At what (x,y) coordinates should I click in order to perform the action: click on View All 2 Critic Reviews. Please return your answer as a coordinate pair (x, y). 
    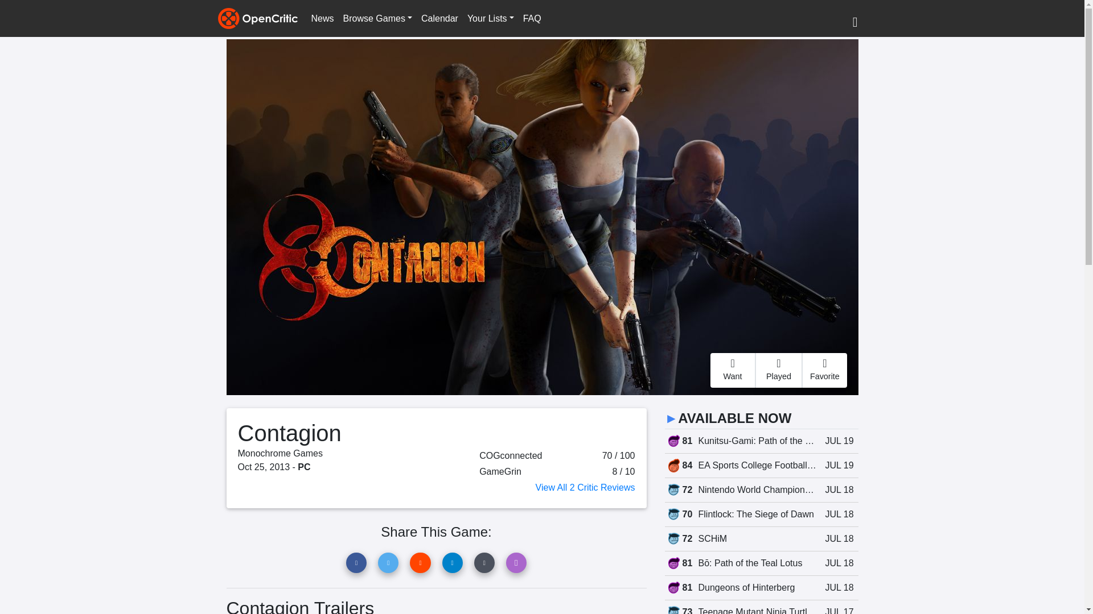
    Looking at the image, I should click on (585, 487).